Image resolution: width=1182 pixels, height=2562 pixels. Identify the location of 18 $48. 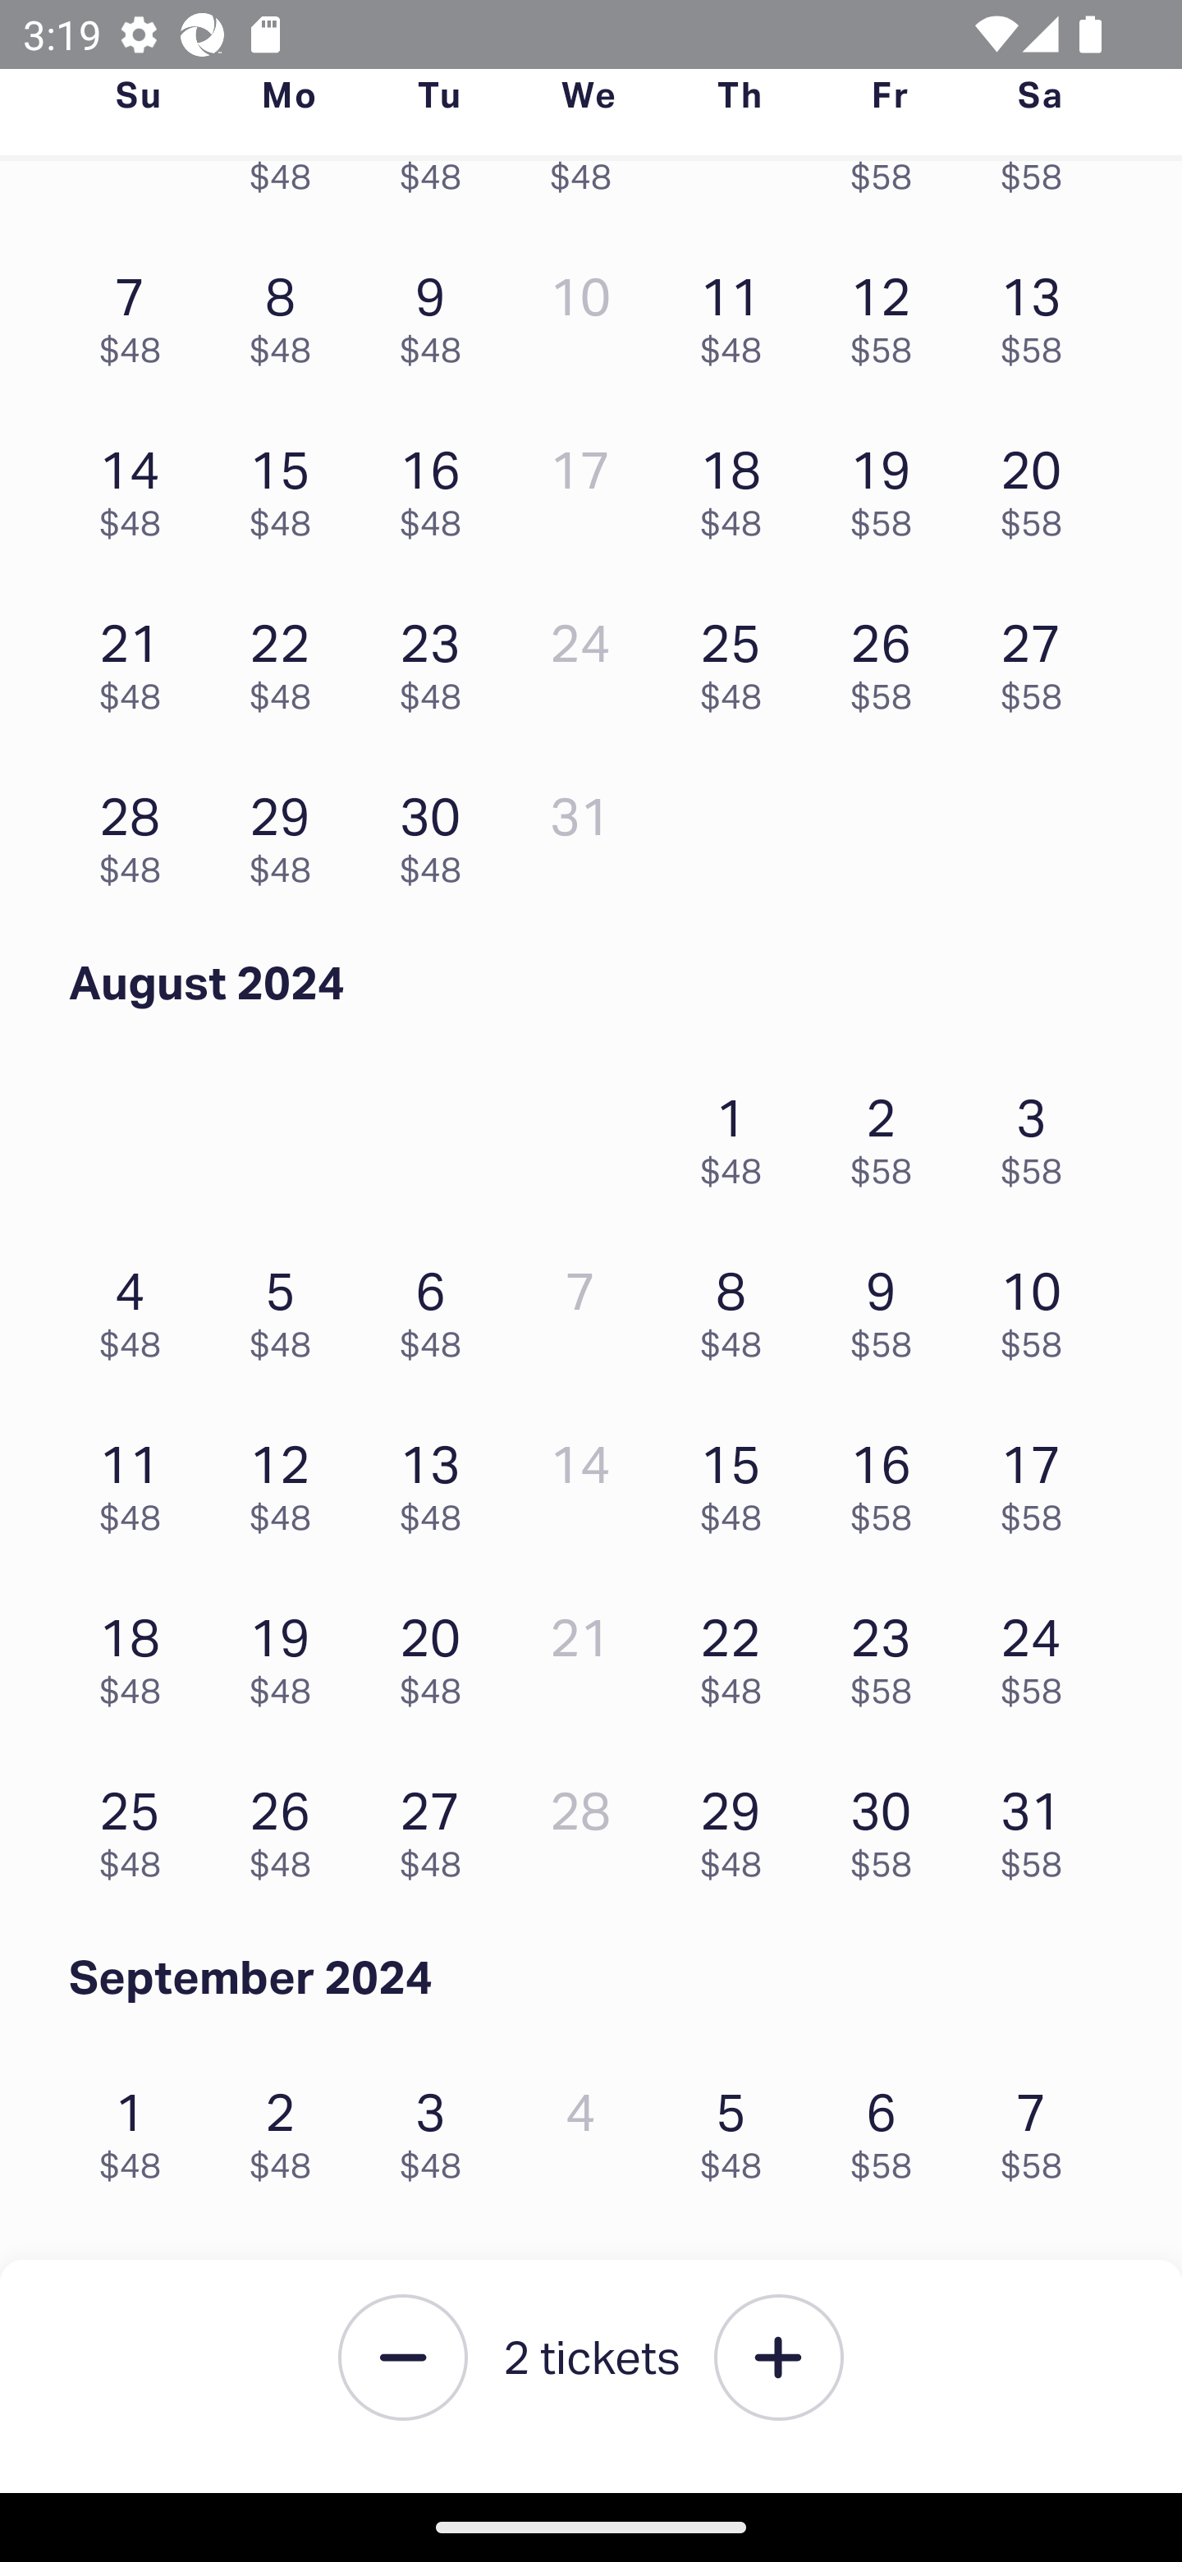
(138, 1654).